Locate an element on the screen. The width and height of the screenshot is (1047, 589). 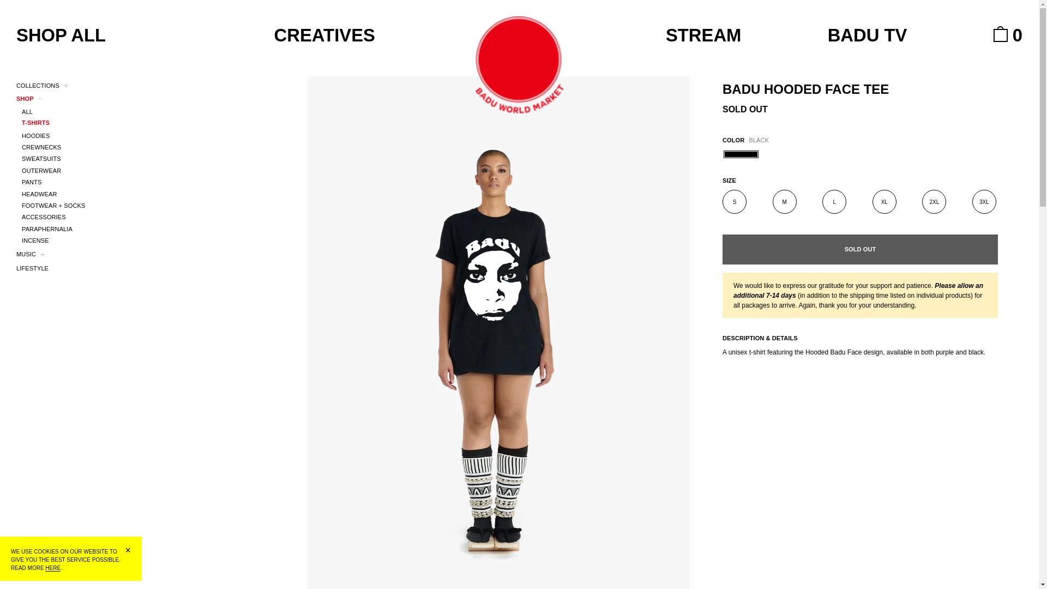
T-SHIRTS is located at coordinates (139, 123).